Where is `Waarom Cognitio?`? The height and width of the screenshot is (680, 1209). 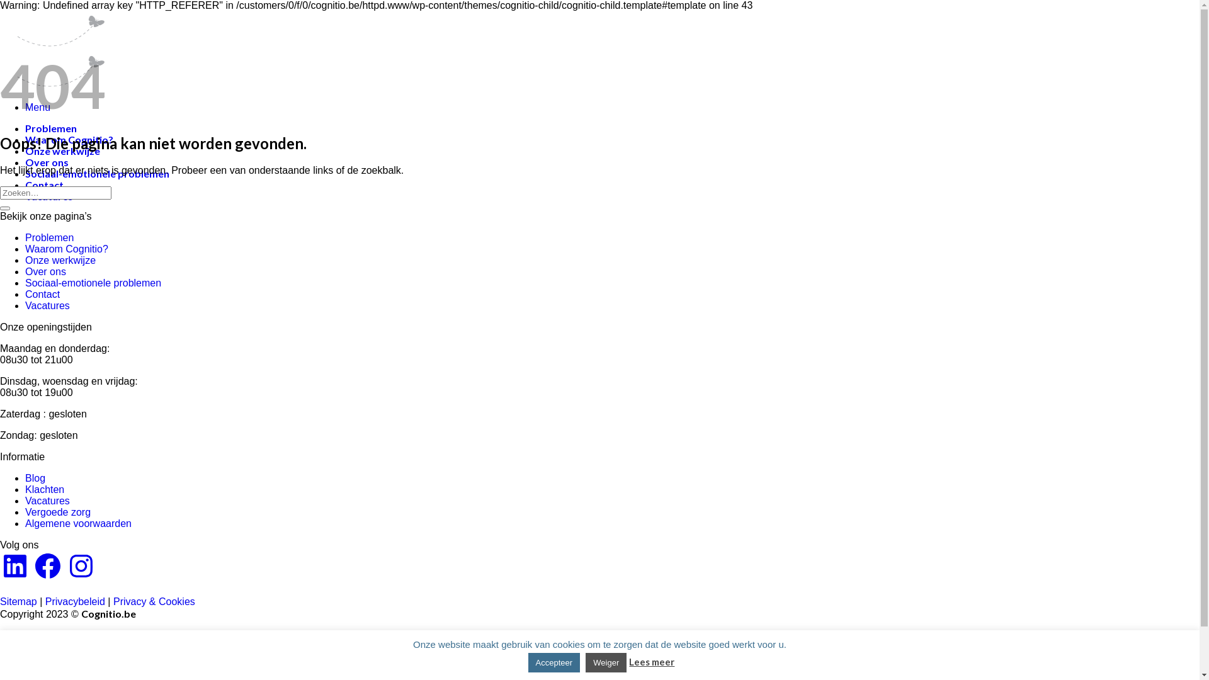 Waarom Cognitio? is located at coordinates (69, 649).